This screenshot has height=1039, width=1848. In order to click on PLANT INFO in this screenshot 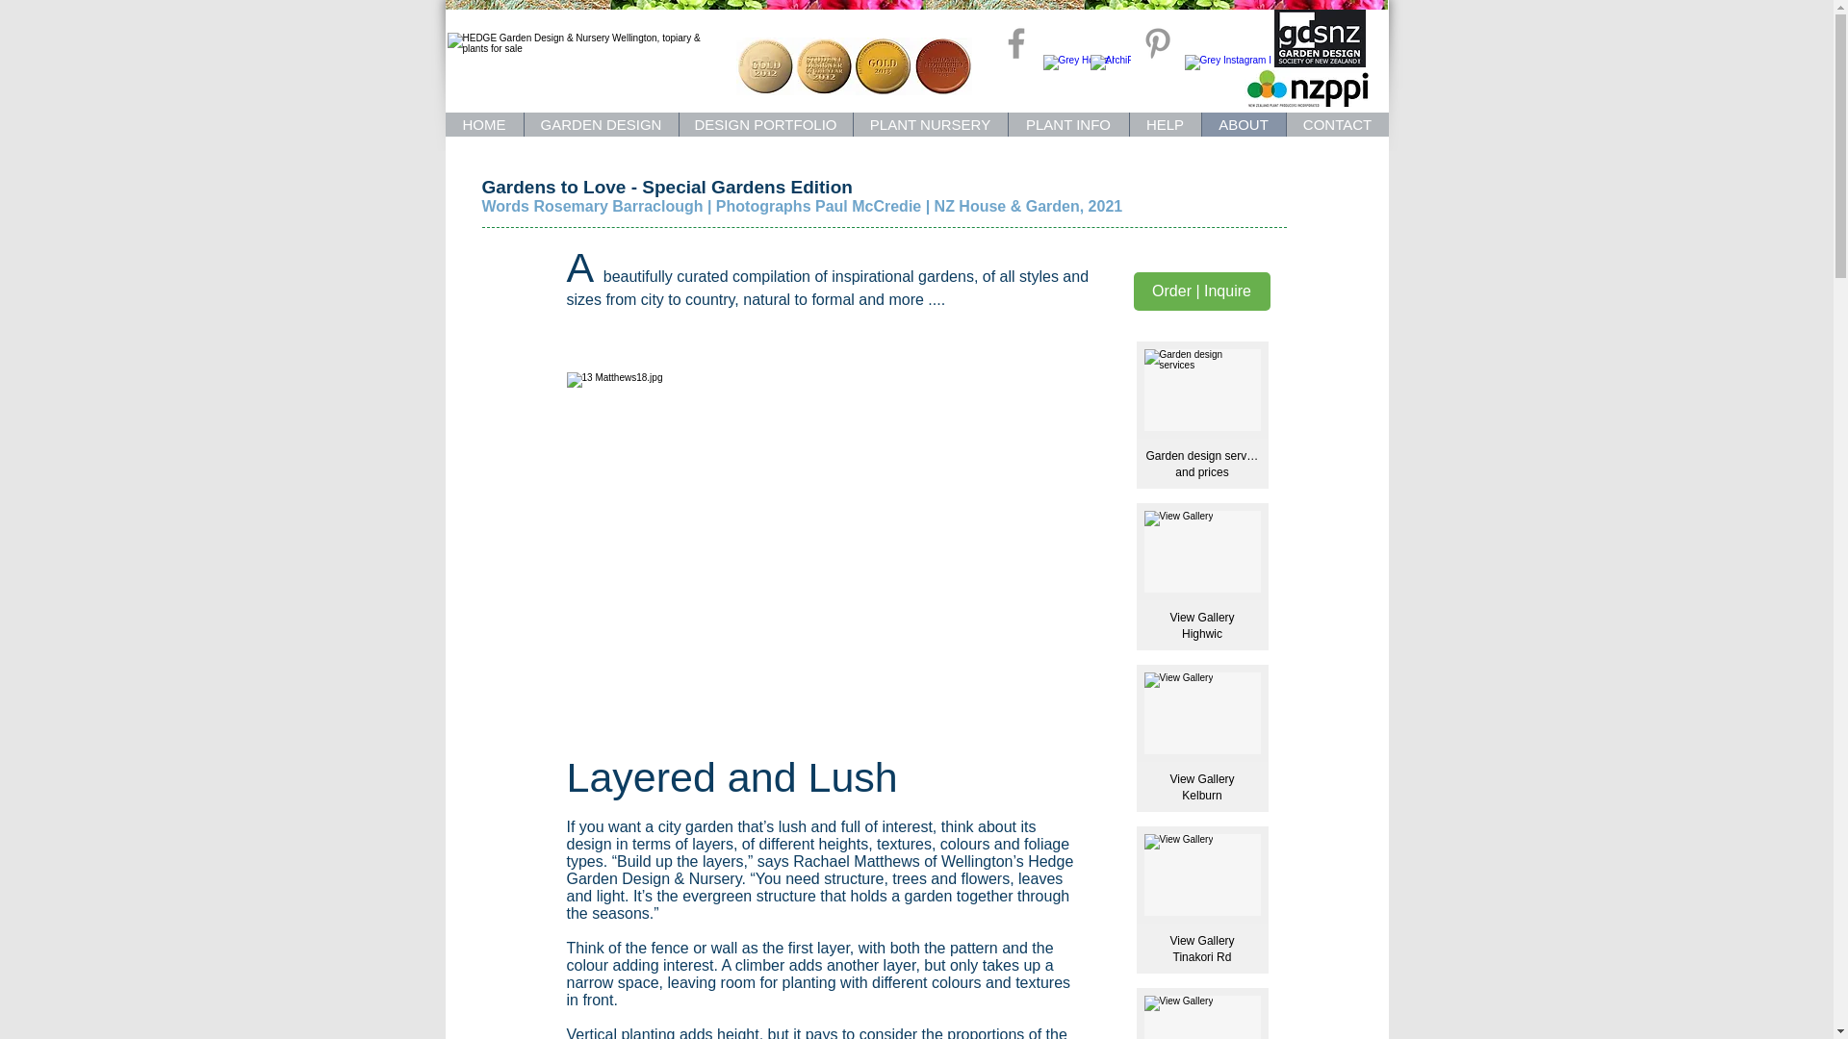, I will do `click(1066, 123)`.